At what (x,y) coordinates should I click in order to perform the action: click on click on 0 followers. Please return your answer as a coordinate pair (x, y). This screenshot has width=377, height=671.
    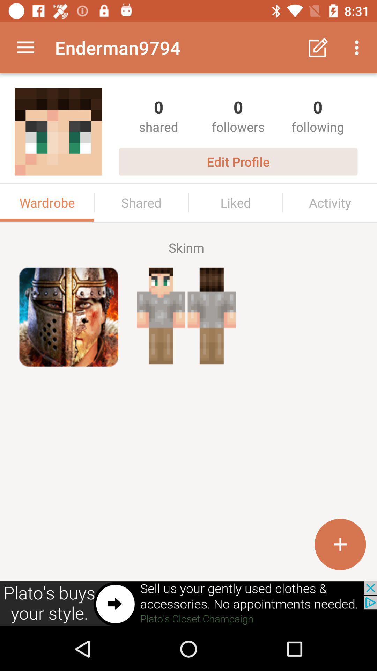
    Looking at the image, I should click on (238, 115).